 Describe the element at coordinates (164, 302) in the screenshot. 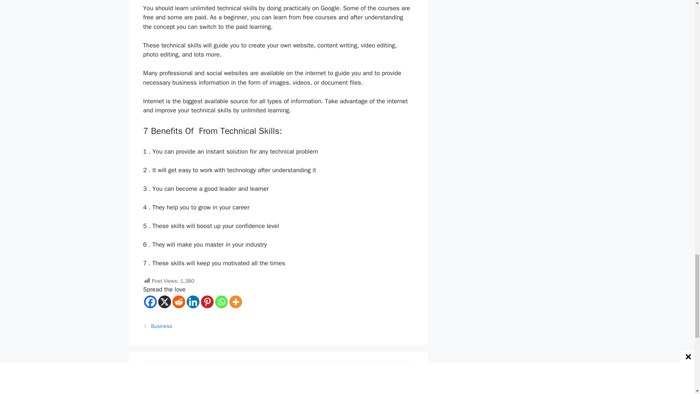

I see `X` at that location.